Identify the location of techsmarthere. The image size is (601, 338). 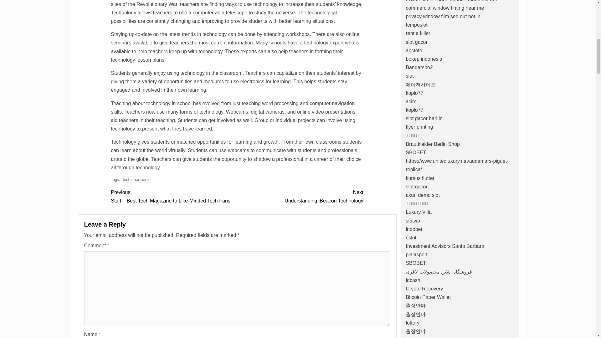
(300, 196).